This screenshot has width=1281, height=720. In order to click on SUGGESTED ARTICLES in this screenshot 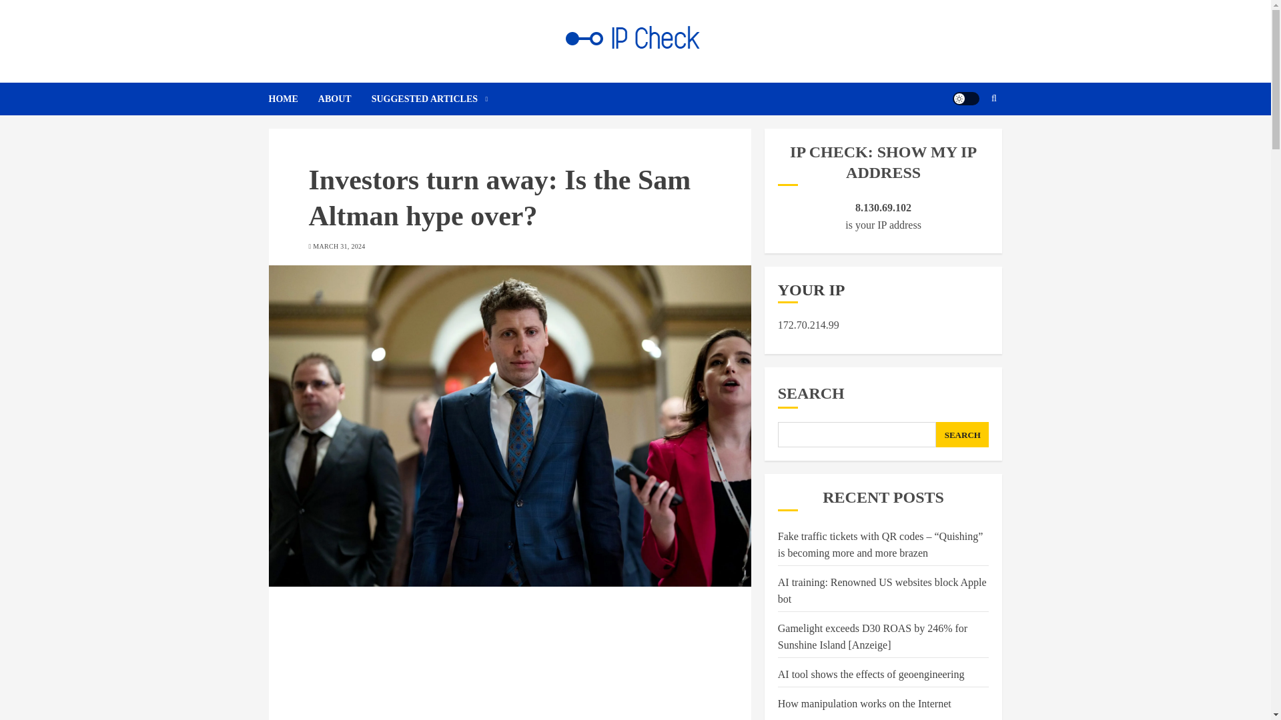, I will do `click(430, 99)`.